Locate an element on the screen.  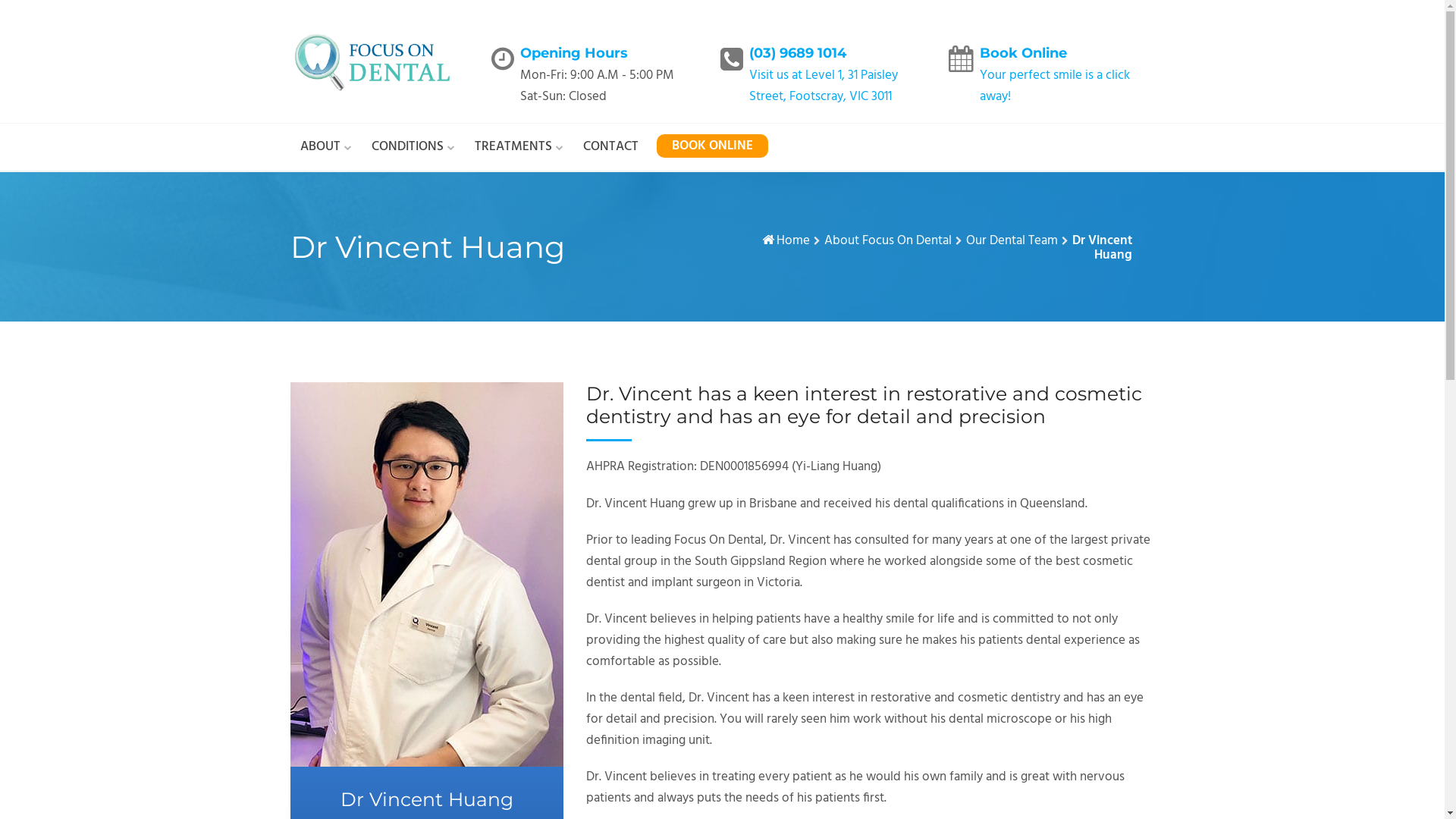
TREATMENTS is located at coordinates (519, 147).